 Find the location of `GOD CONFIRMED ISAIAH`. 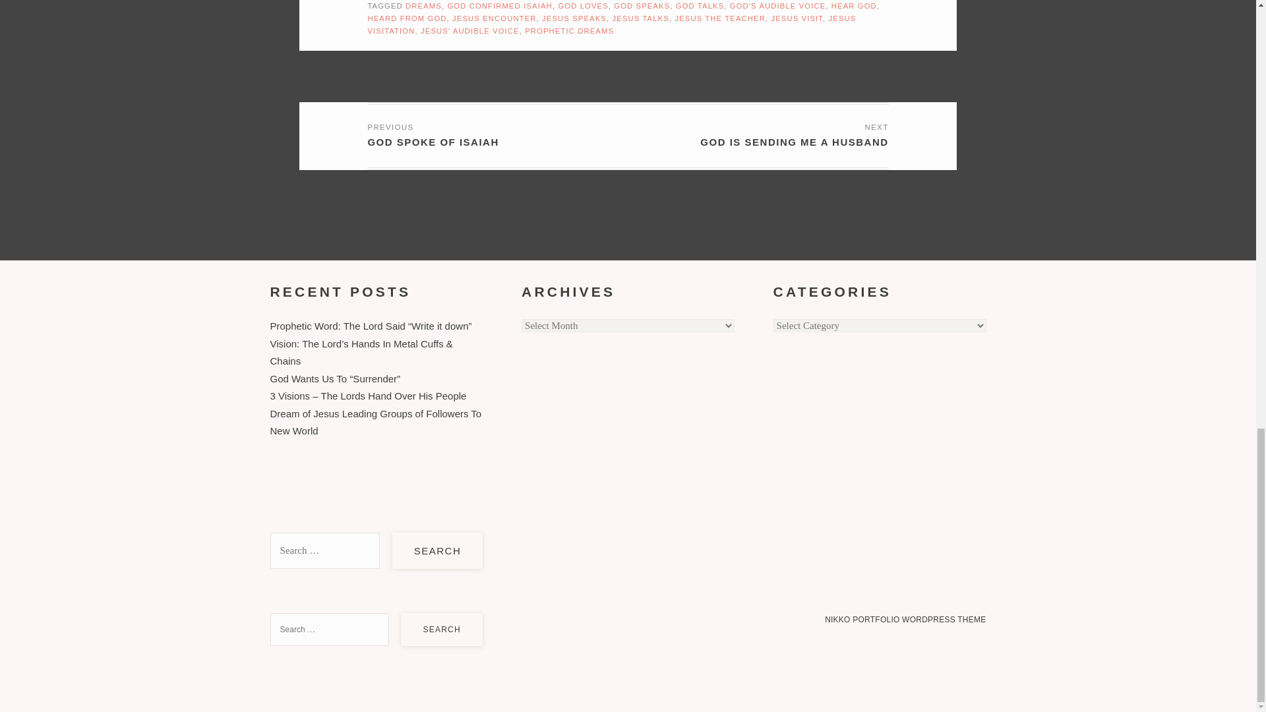

GOD CONFIRMED ISAIAH is located at coordinates (499, 6).